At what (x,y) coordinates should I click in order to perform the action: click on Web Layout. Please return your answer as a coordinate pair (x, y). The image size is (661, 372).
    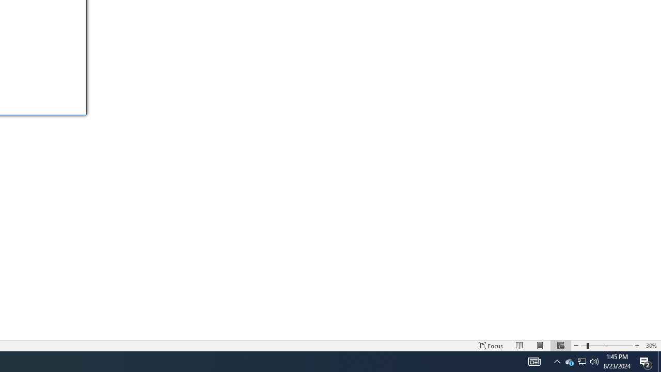
    Looking at the image, I should click on (561, 345).